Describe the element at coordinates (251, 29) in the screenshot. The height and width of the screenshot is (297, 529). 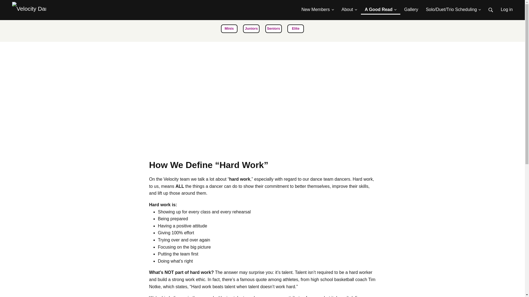
I see `Juniors` at that location.